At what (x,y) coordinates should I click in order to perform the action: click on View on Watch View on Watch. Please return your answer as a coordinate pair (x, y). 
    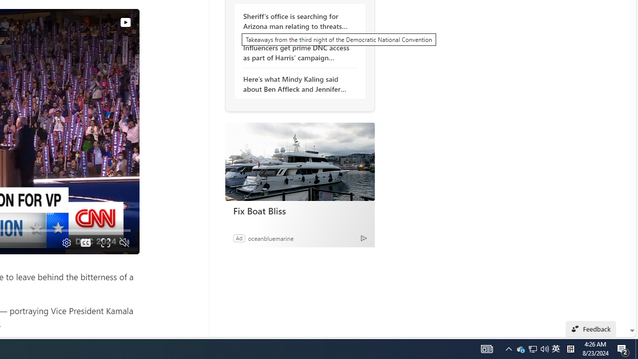
    Looking at the image, I should click on (102, 22).